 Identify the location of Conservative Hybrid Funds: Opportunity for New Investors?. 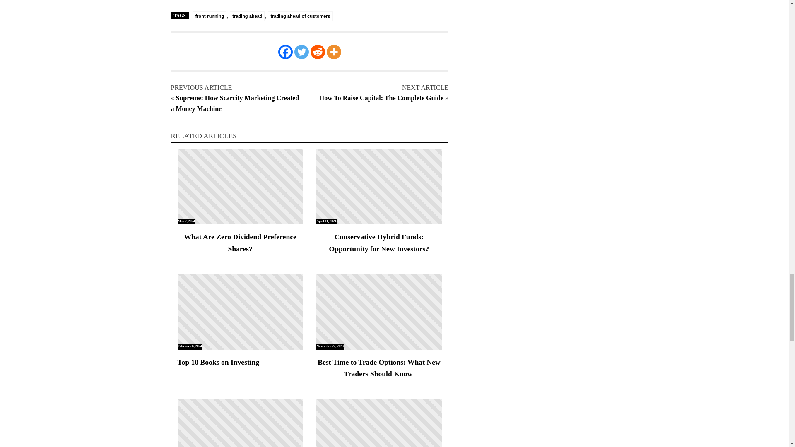
(379, 243).